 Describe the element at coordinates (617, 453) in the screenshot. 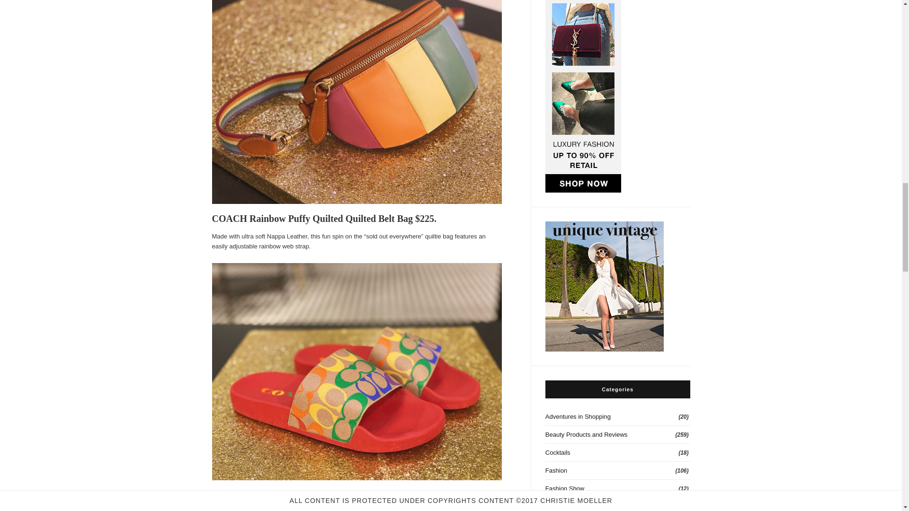

I see `Cocktails` at that location.